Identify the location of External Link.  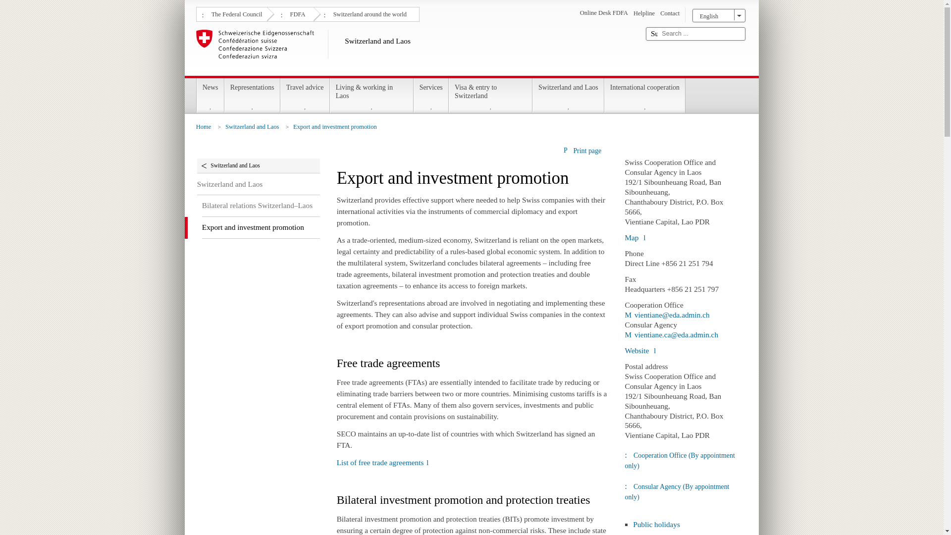
(671, 334).